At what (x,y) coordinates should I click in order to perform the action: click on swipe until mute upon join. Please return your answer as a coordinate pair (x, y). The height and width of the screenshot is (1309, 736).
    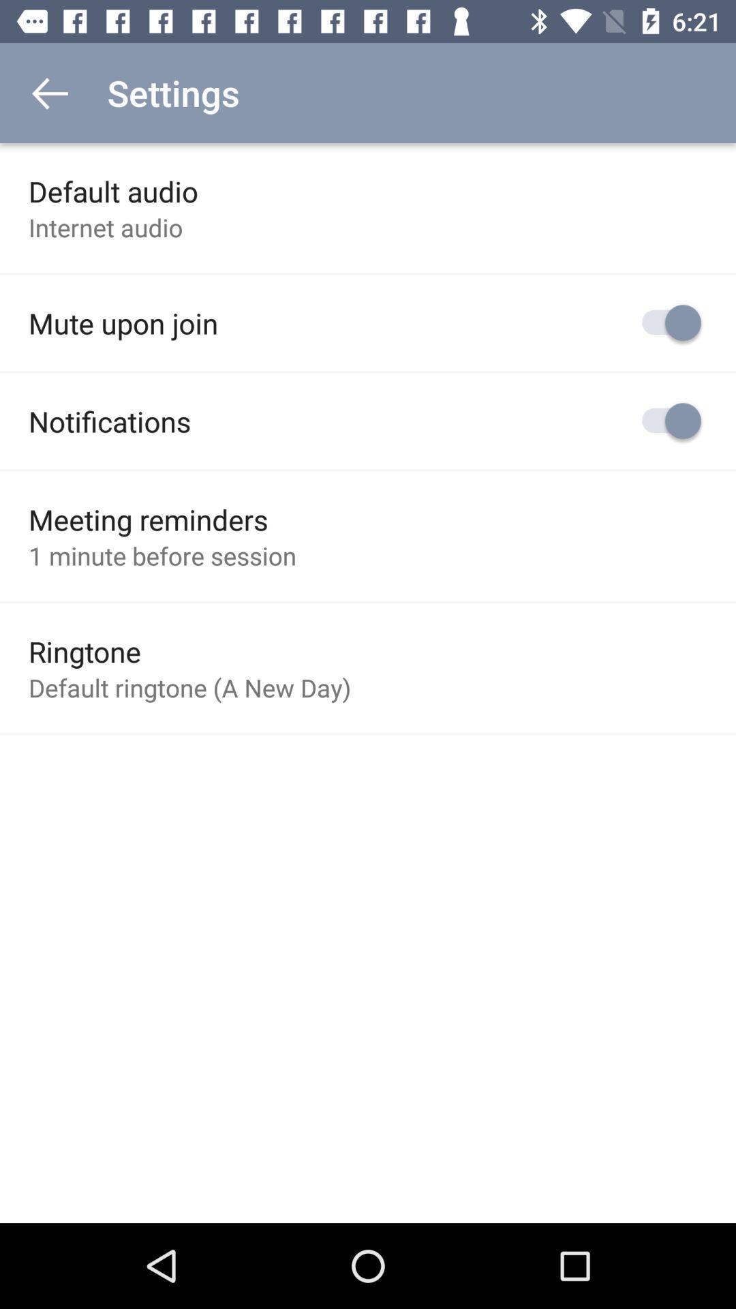
    Looking at the image, I should click on (123, 323).